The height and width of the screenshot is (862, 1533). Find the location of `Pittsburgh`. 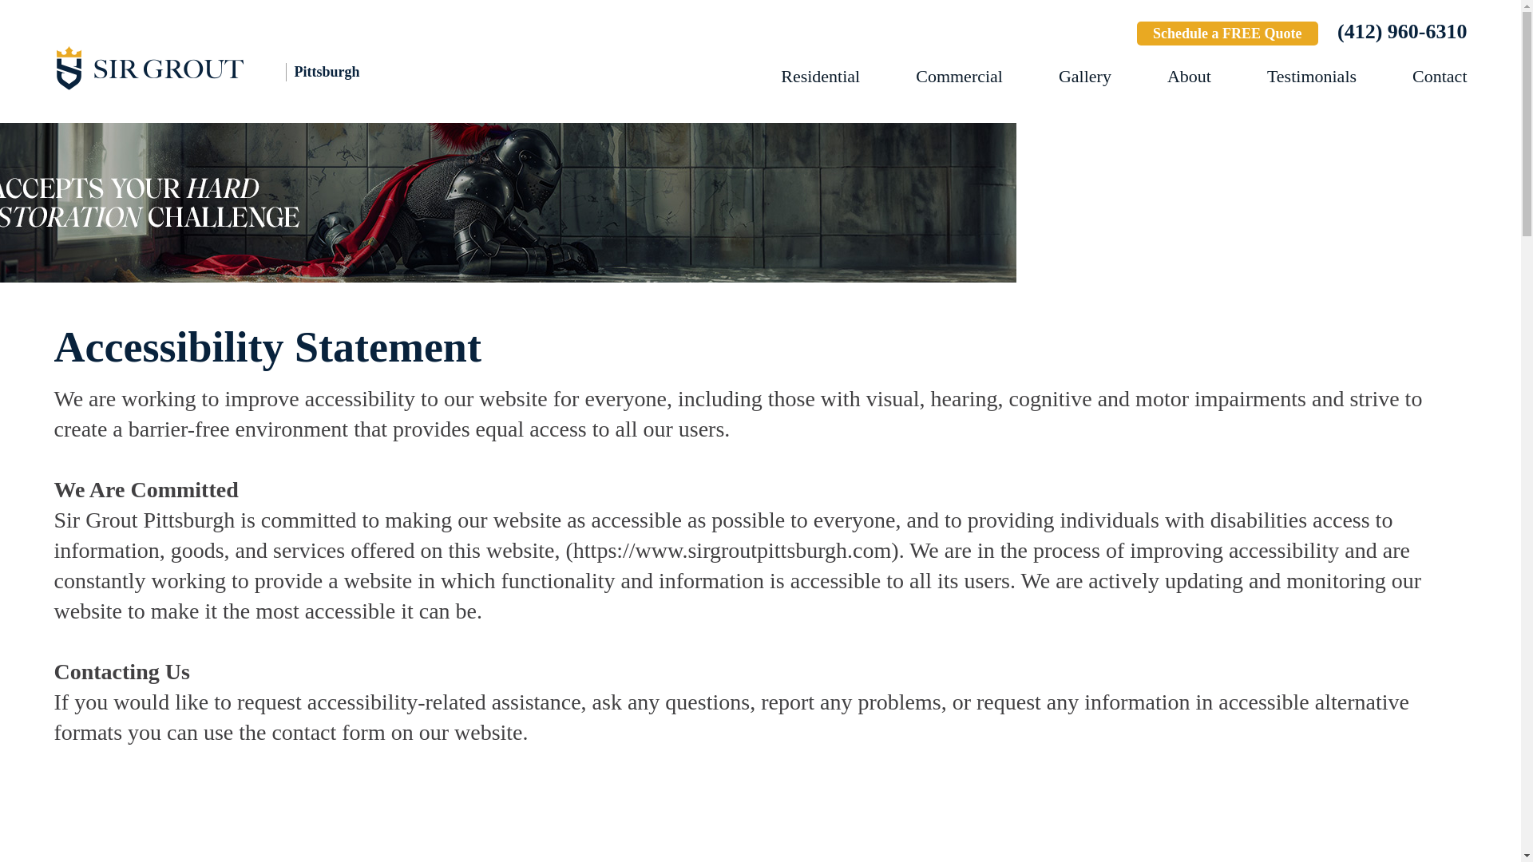

Pittsburgh is located at coordinates (230, 67).